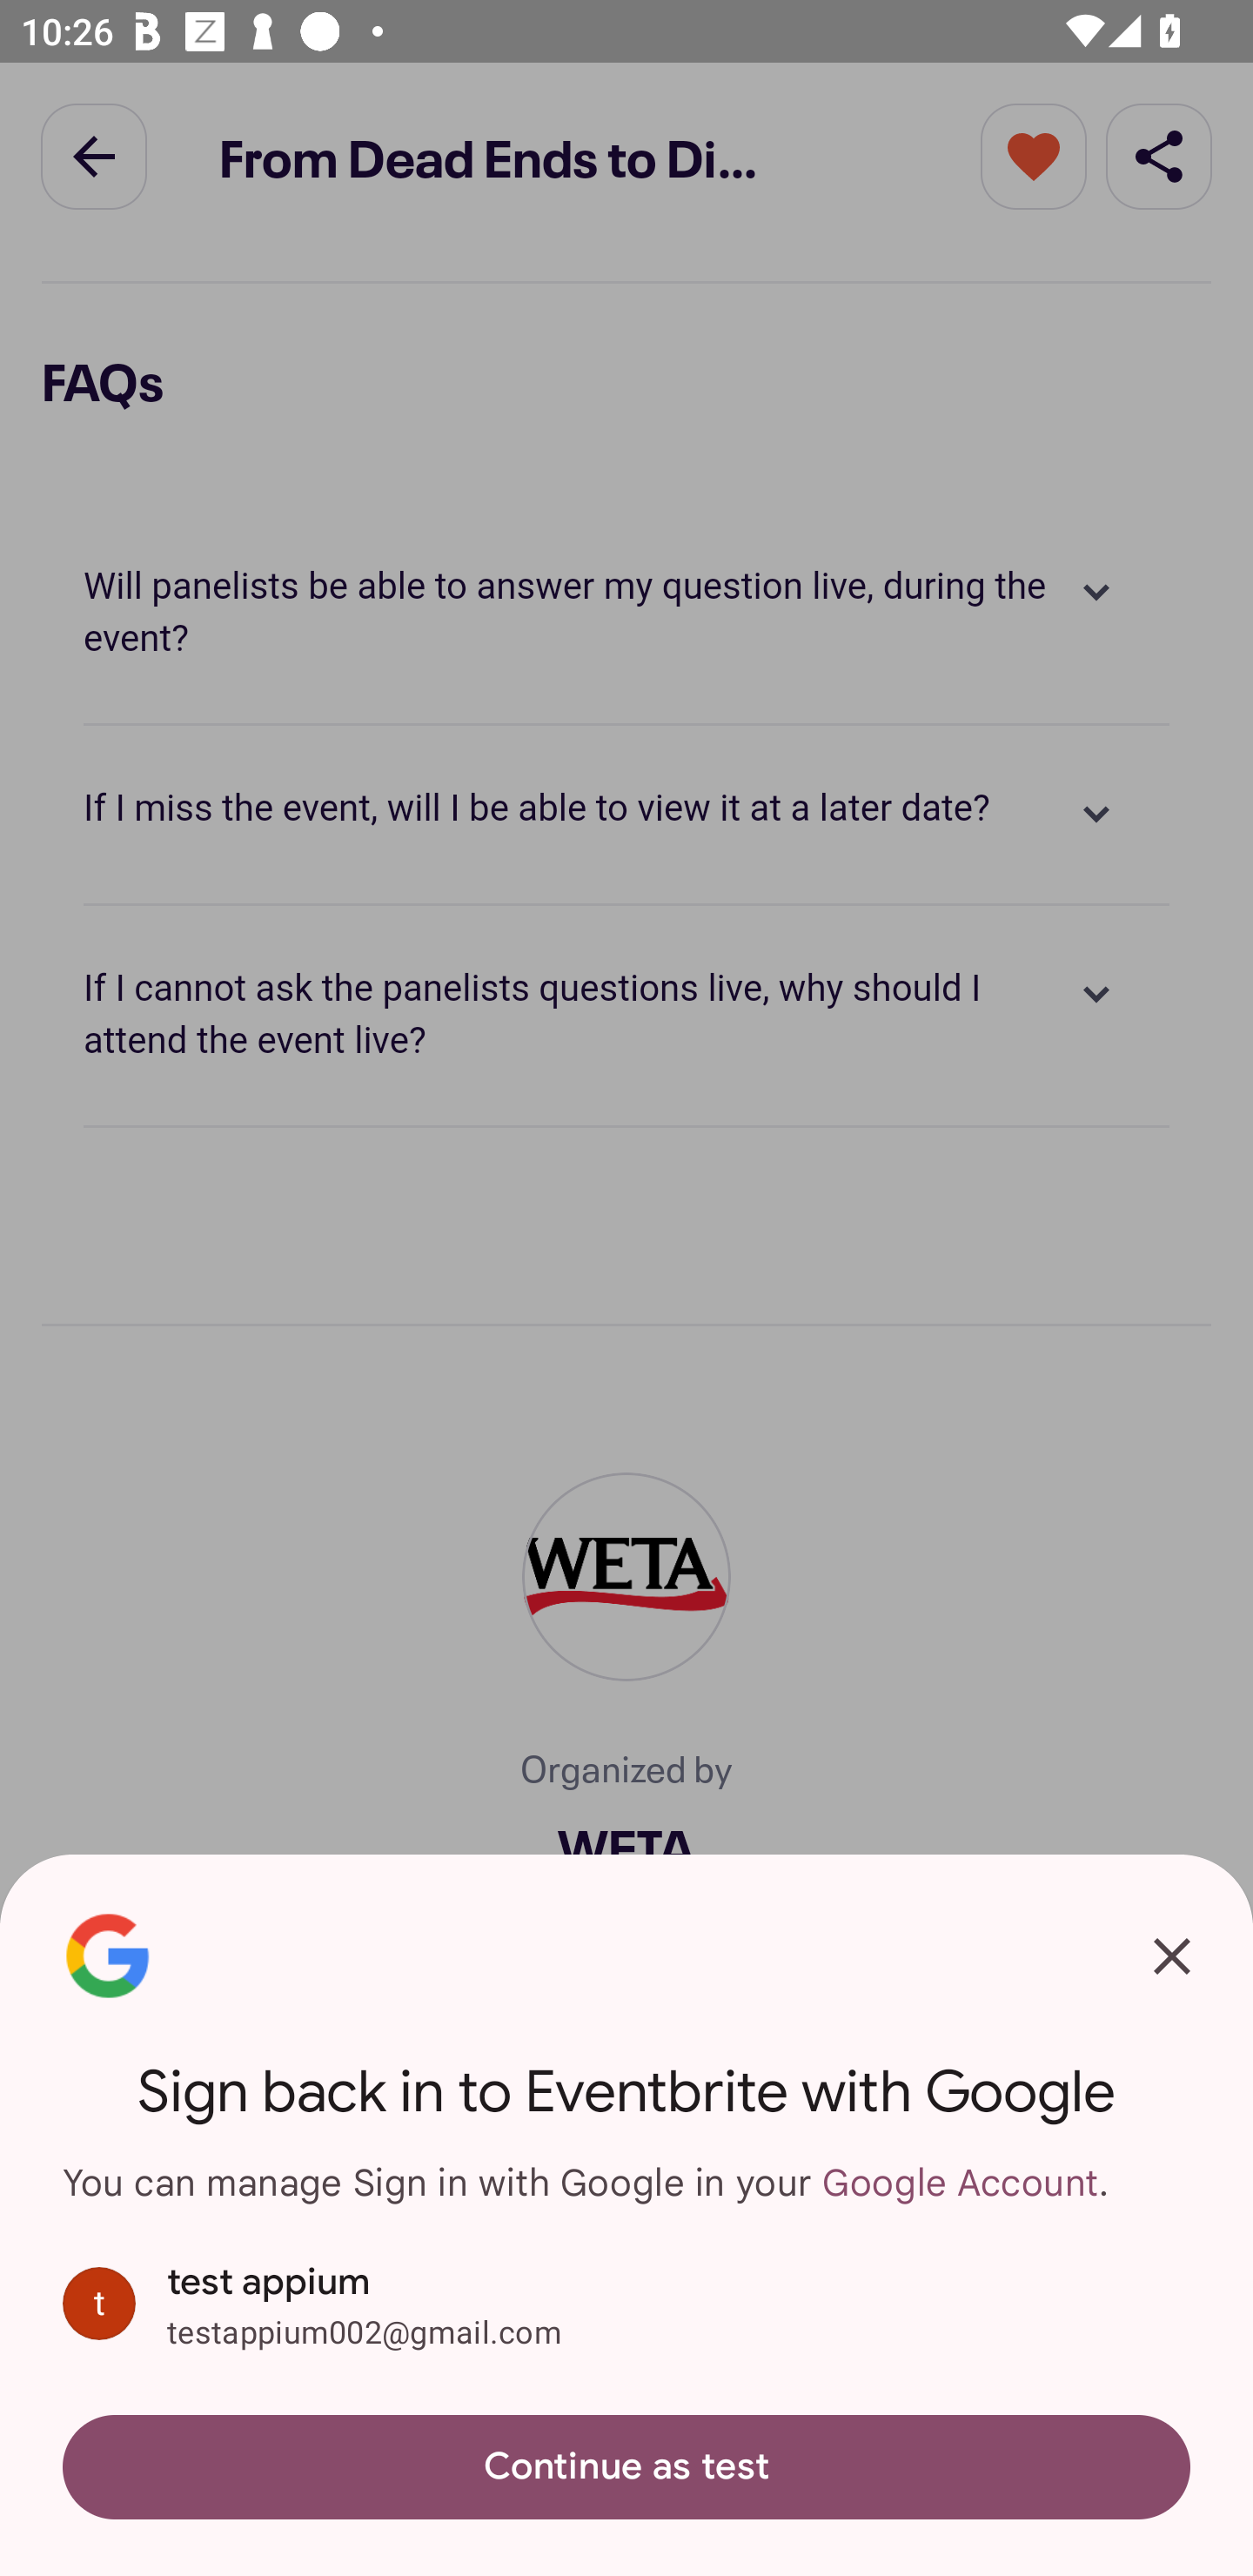  I want to click on Continue as test, so click(626, 2466).